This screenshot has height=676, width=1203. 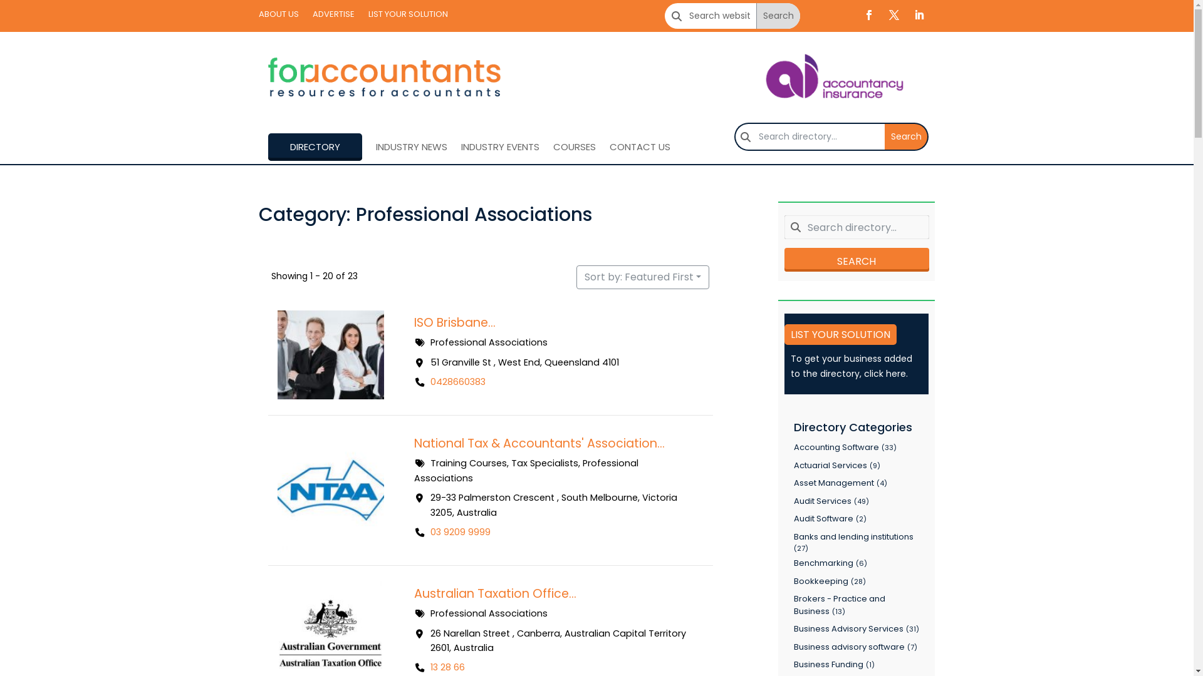 What do you see at coordinates (868, 15) in the screenshot?
I see `Follow on Facebook` at bounding box center [868, 15].